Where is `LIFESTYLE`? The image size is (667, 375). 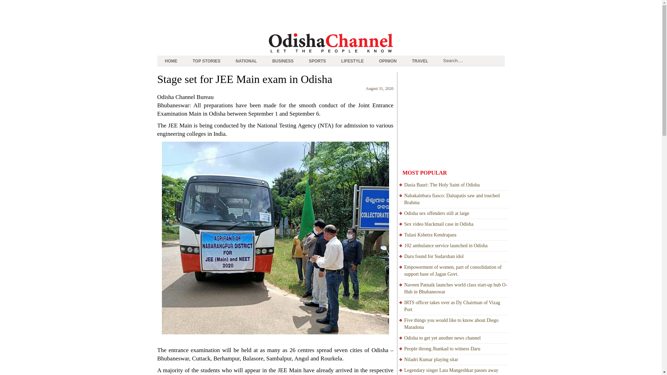
LIFESTYLE is located at coordinates (352, 61).